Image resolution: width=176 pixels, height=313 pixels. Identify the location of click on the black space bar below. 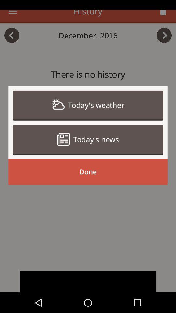
(88, 282).